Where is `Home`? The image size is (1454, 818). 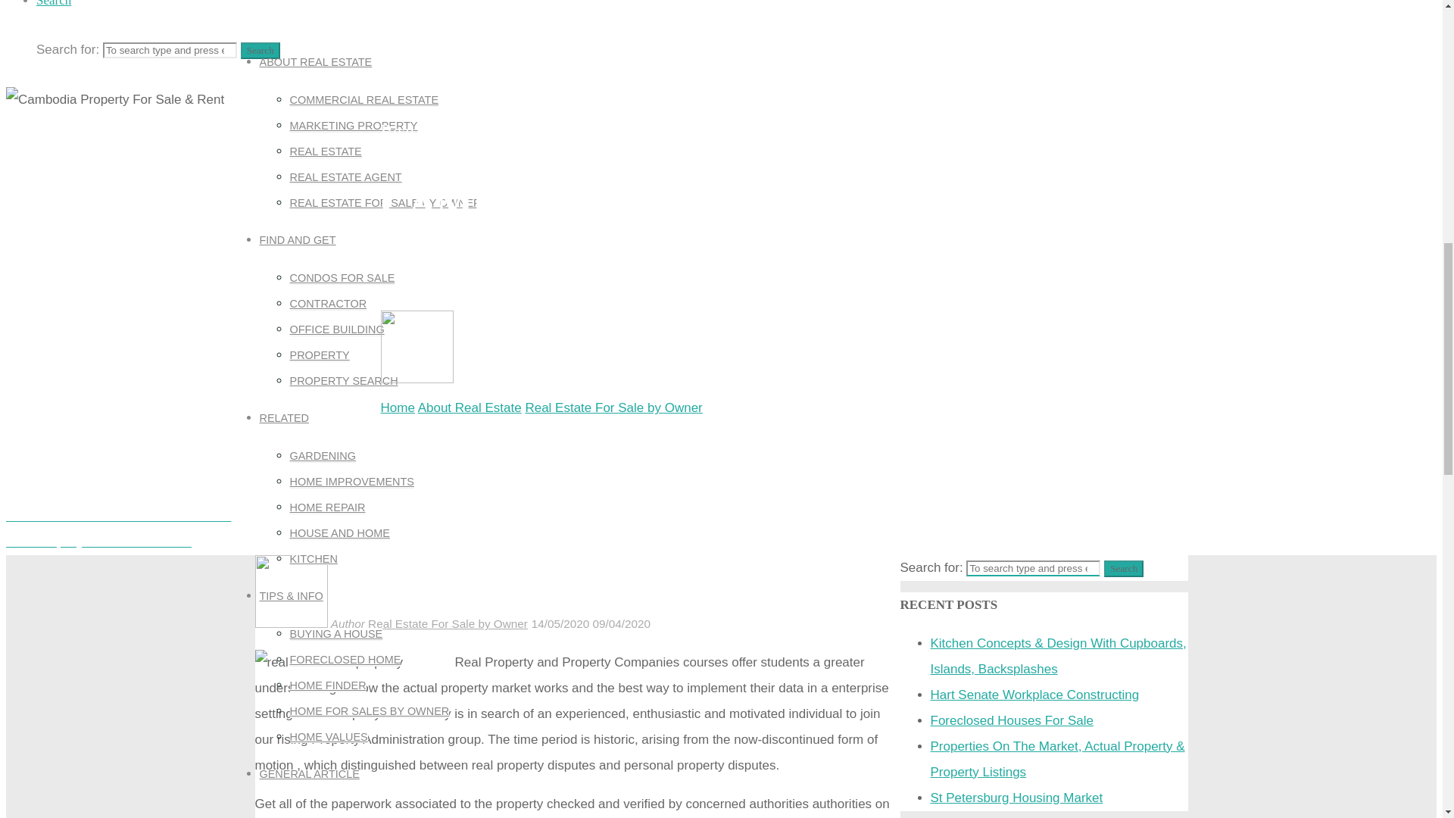 Home is located at coordinates (397, 407).